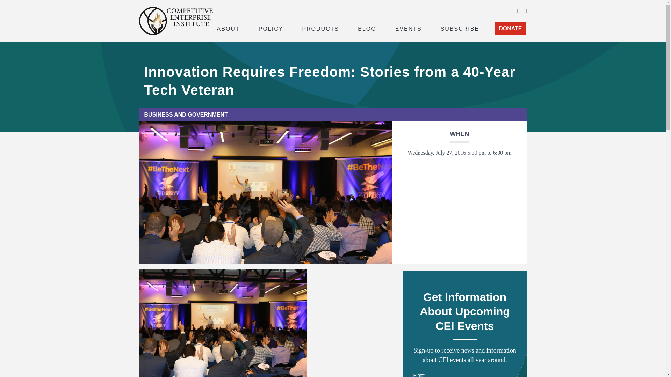  Describe the element at coordinates (510, 29) in the screenshot. I see `DONATE` at that location.